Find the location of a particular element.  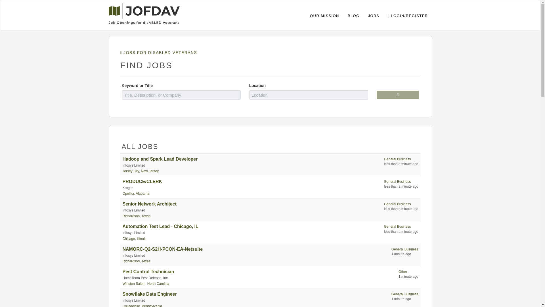

Chicago, Illinois is located at coordinates (135, 238).